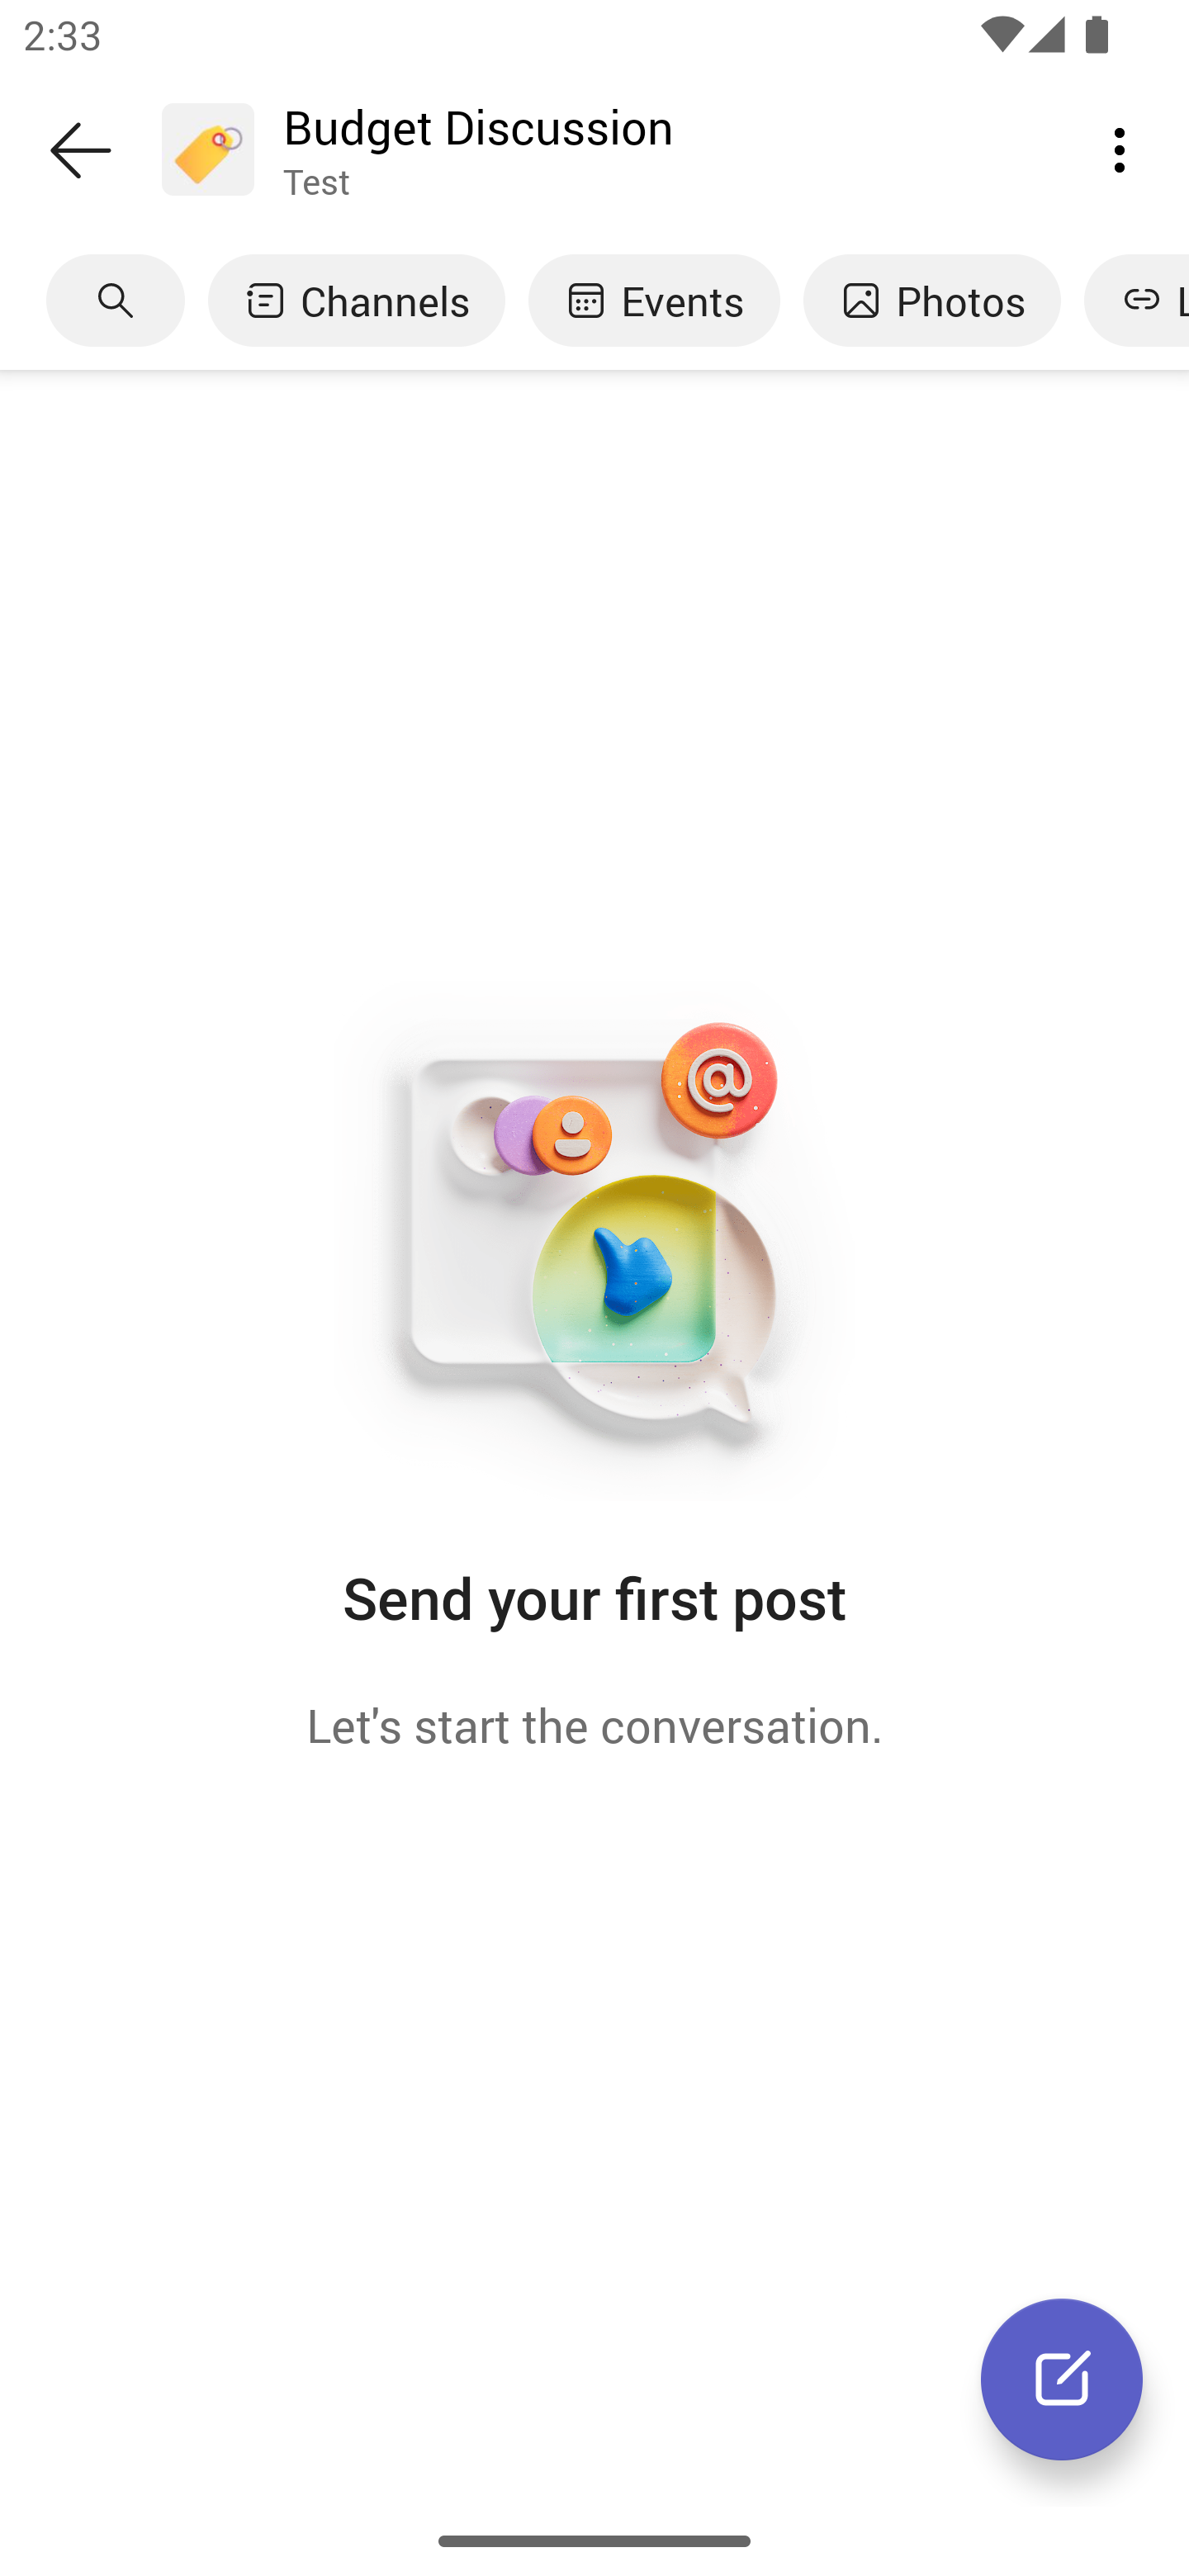 This screenshot has height=2576, width=1189. What do you see at coordinates (357, 301) in the screenshot?
I see `Channels tab, 2 of 6 Channels` at bounding box center [357, 301].